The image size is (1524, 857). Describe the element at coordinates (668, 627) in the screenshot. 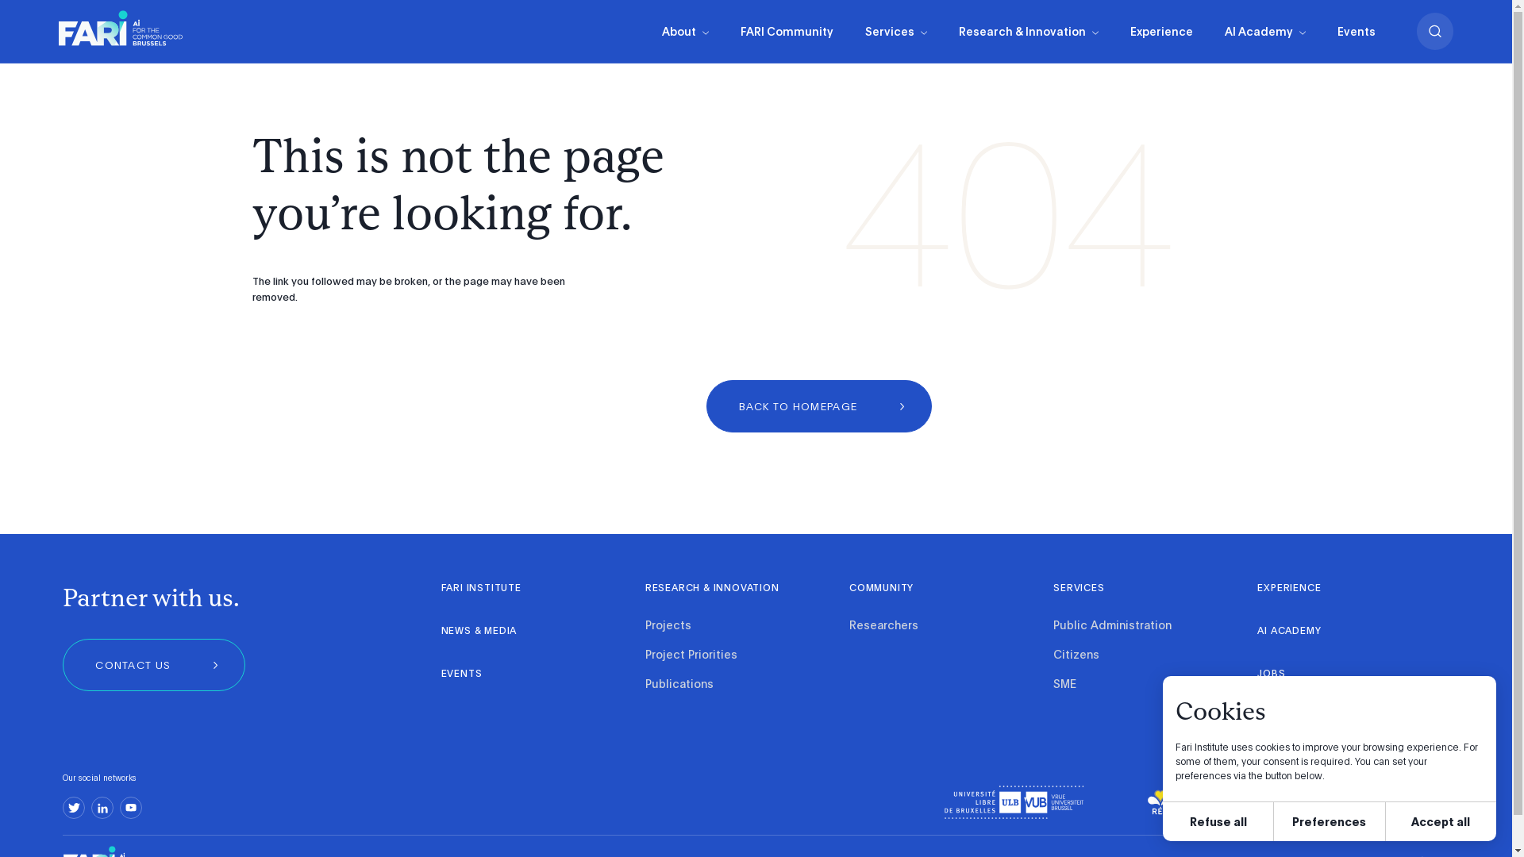

I see `Projects` at that location.